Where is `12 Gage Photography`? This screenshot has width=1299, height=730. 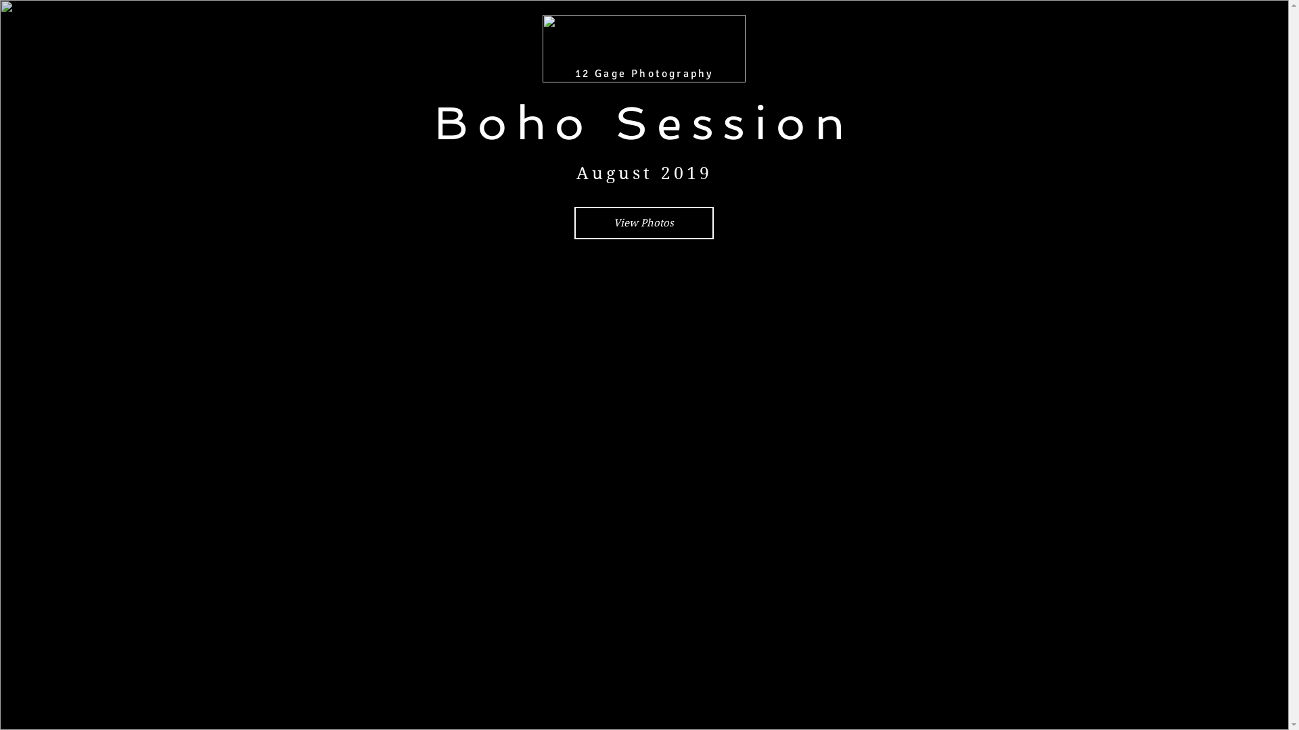
12 Gage Photography is located at coordinates (644, 73).